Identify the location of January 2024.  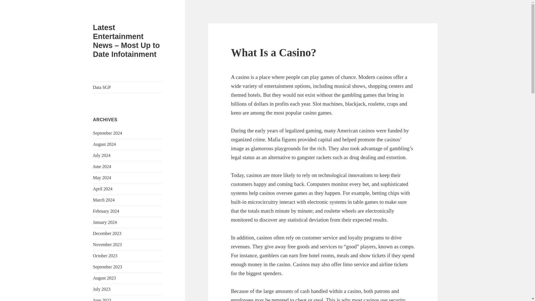
(105, 222).